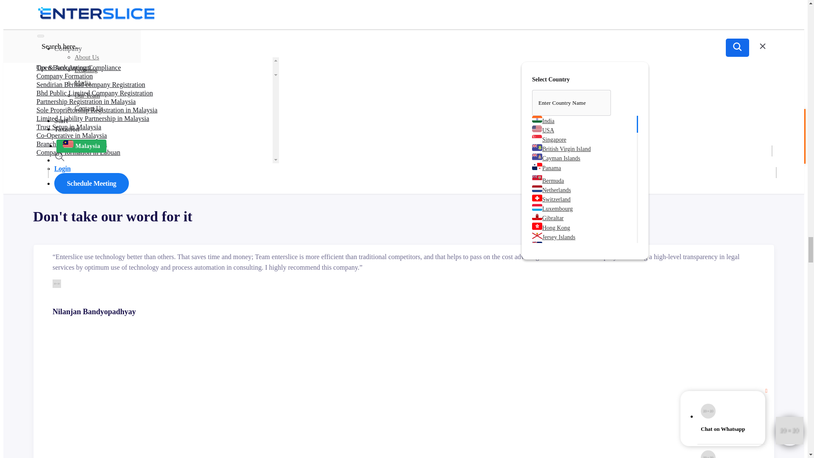 The height and width of the screenshot is (458, 814). What do you see at coordinates (42, 51) in the screenshot?
I see `marg` at bounding box center [42, 51].